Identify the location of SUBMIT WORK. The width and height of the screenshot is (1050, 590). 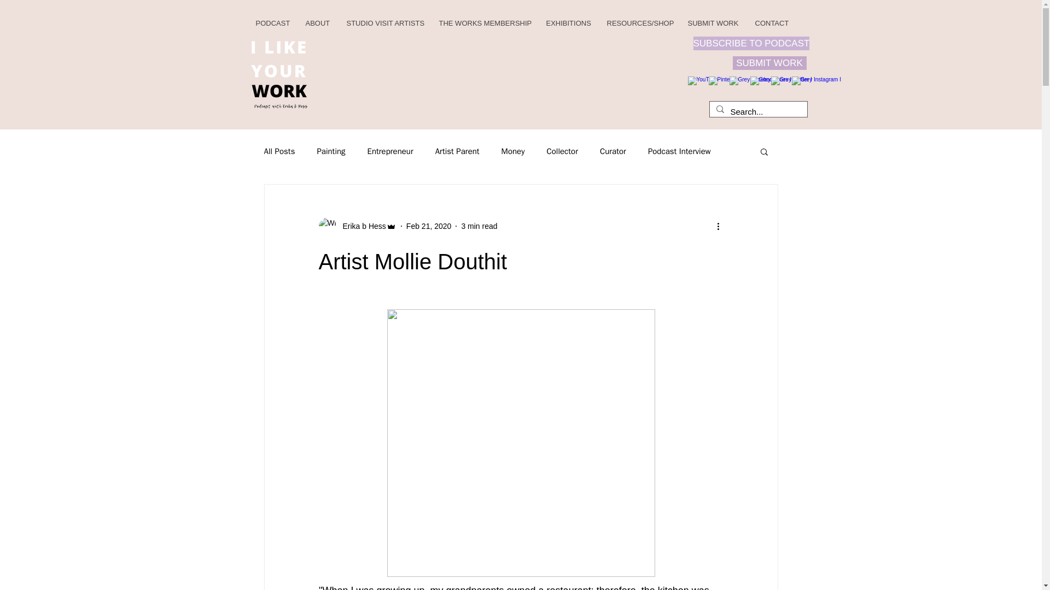
(713, 23).